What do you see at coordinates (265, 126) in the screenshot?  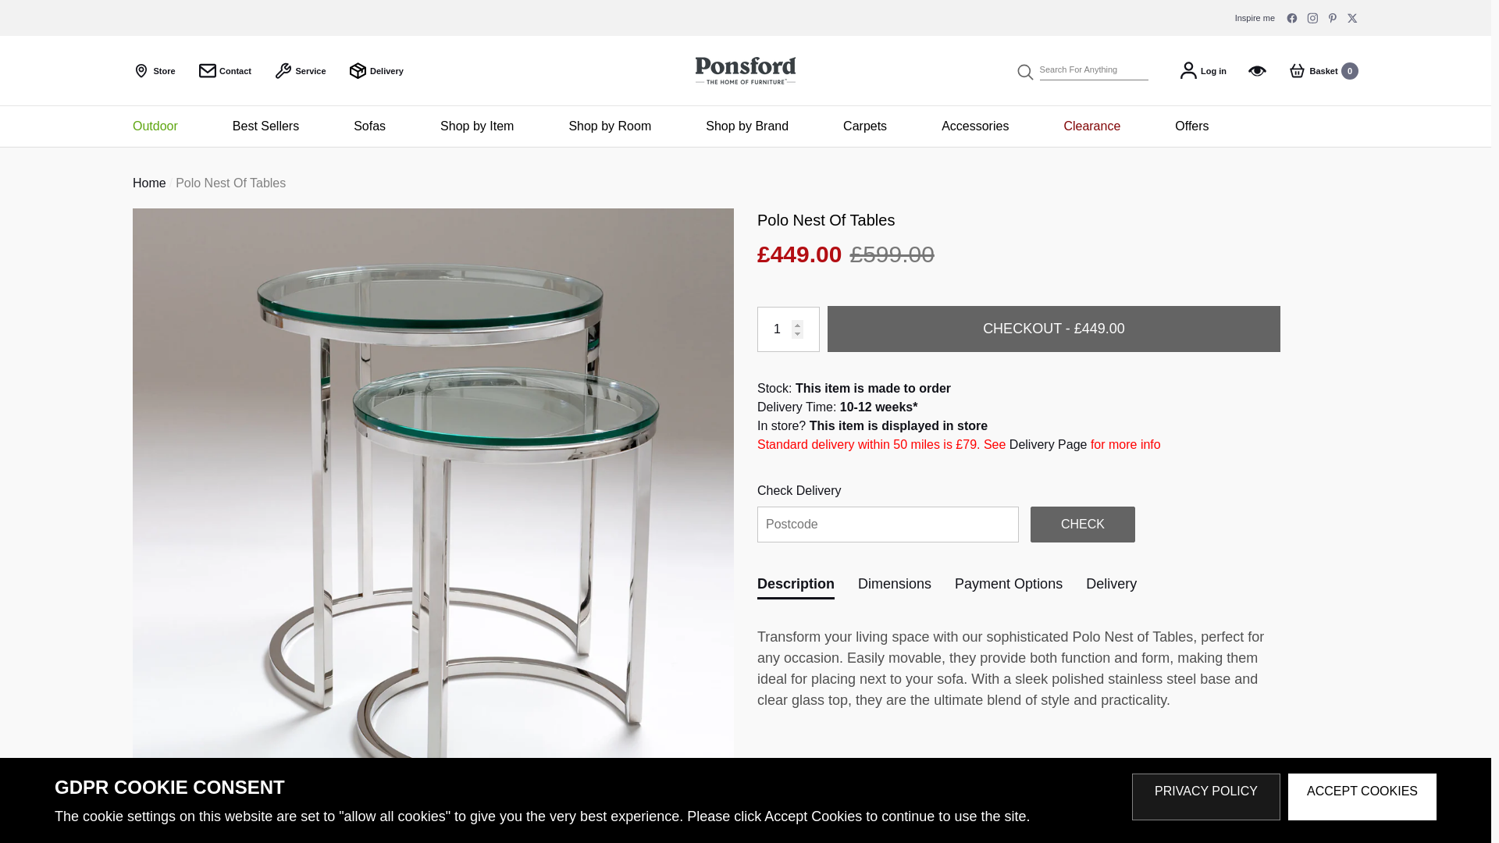 I see `Shop by Brand` at bounding box center [265, 126].